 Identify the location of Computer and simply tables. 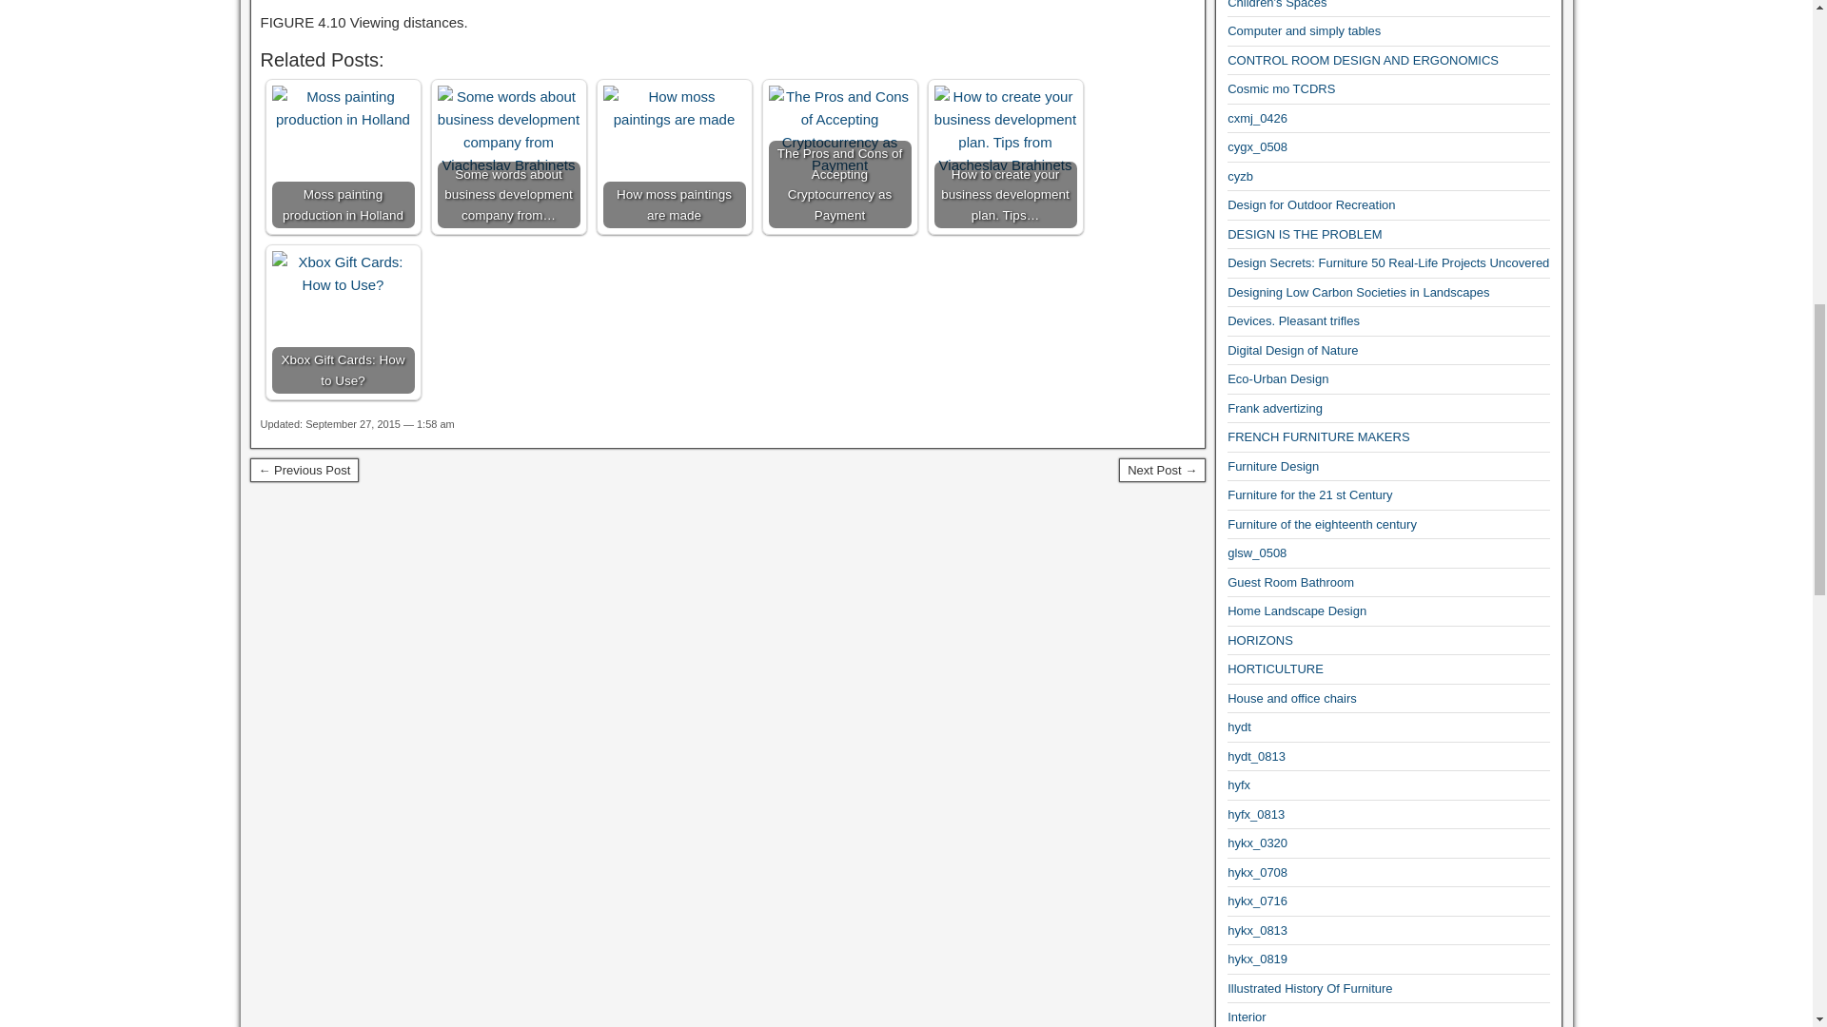
(1304, 30).